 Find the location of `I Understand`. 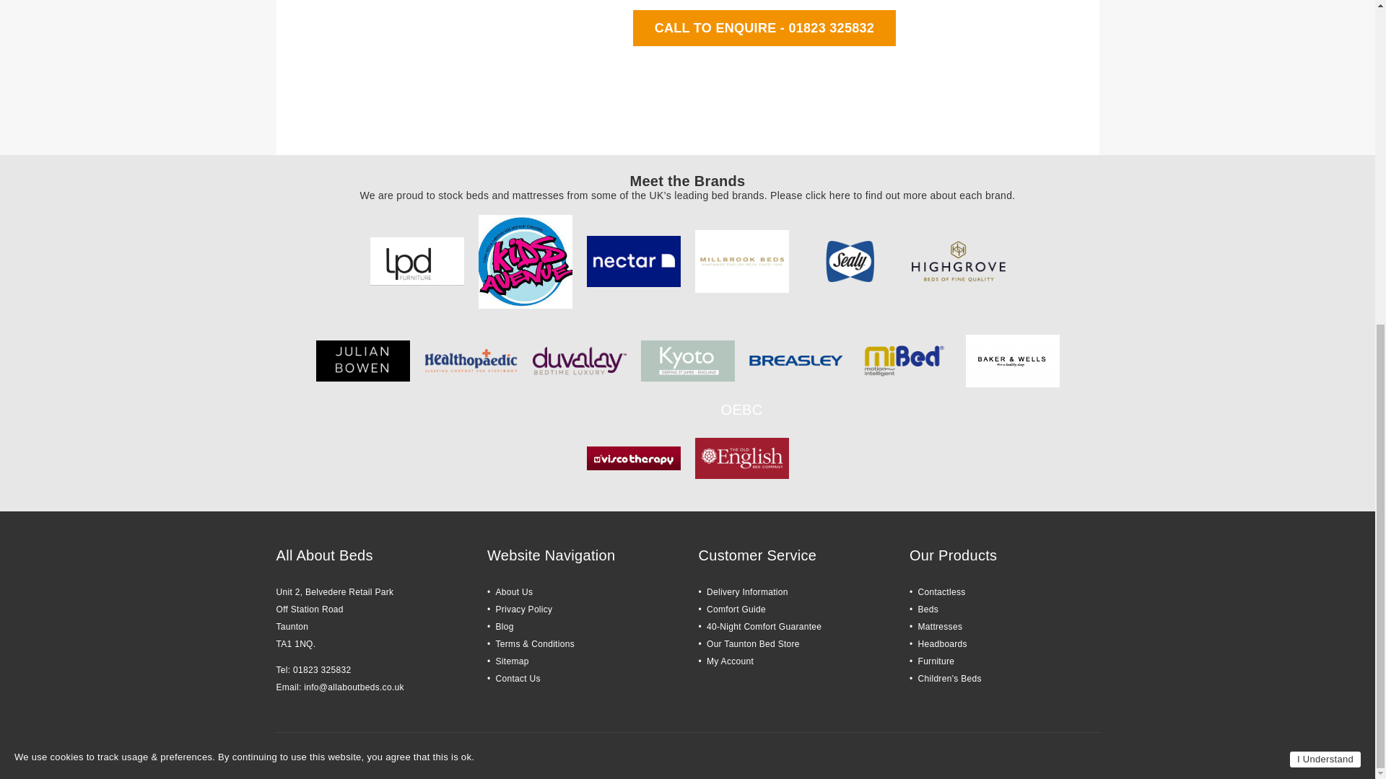

I Understand is located at coordinates (1325, 208).